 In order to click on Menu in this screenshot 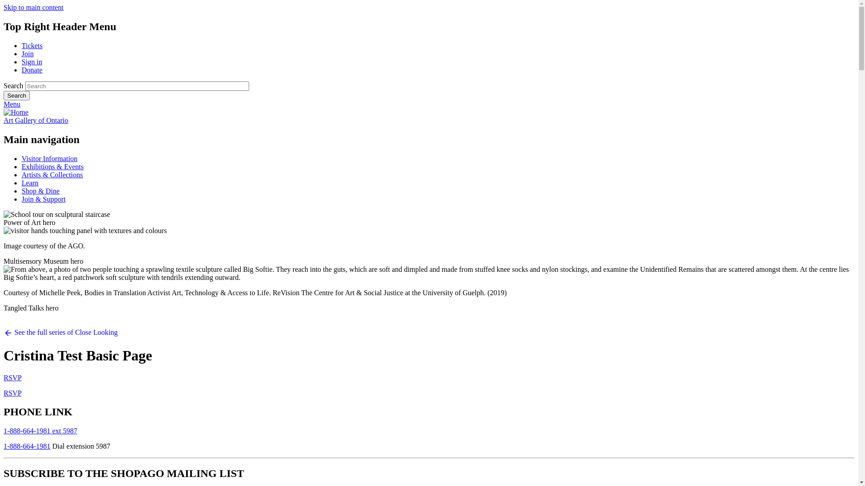, I will do `click(12, 104)`.